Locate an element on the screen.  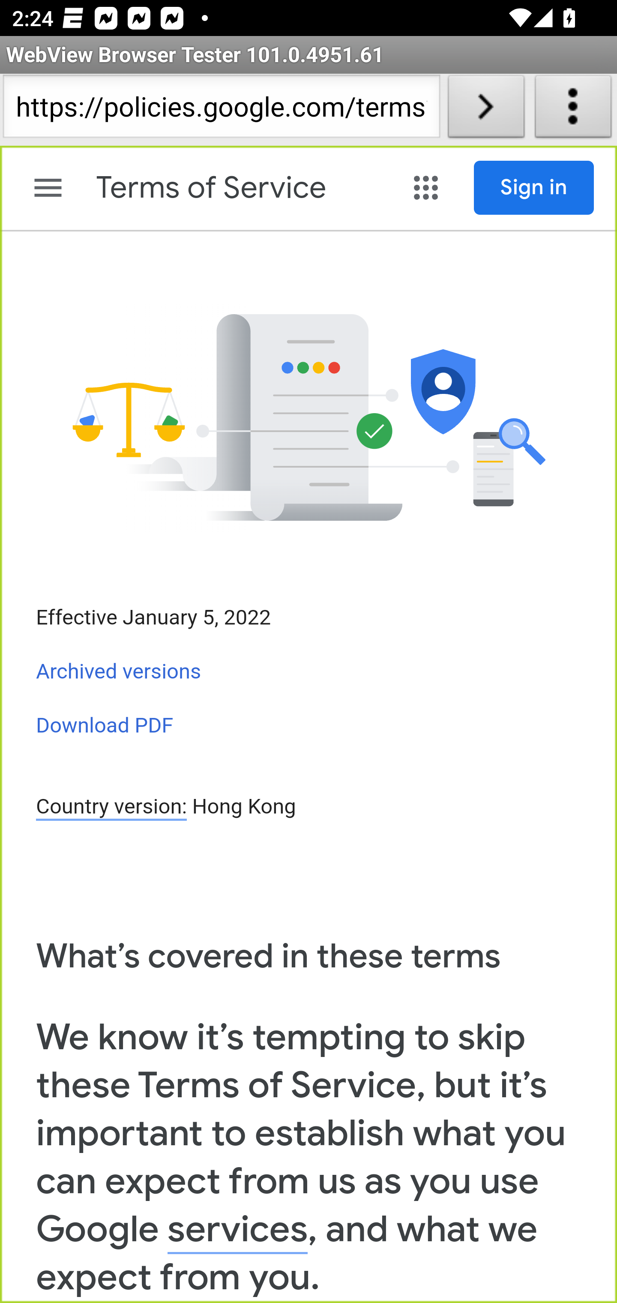
Google apps is located at coordinates (426, 188).